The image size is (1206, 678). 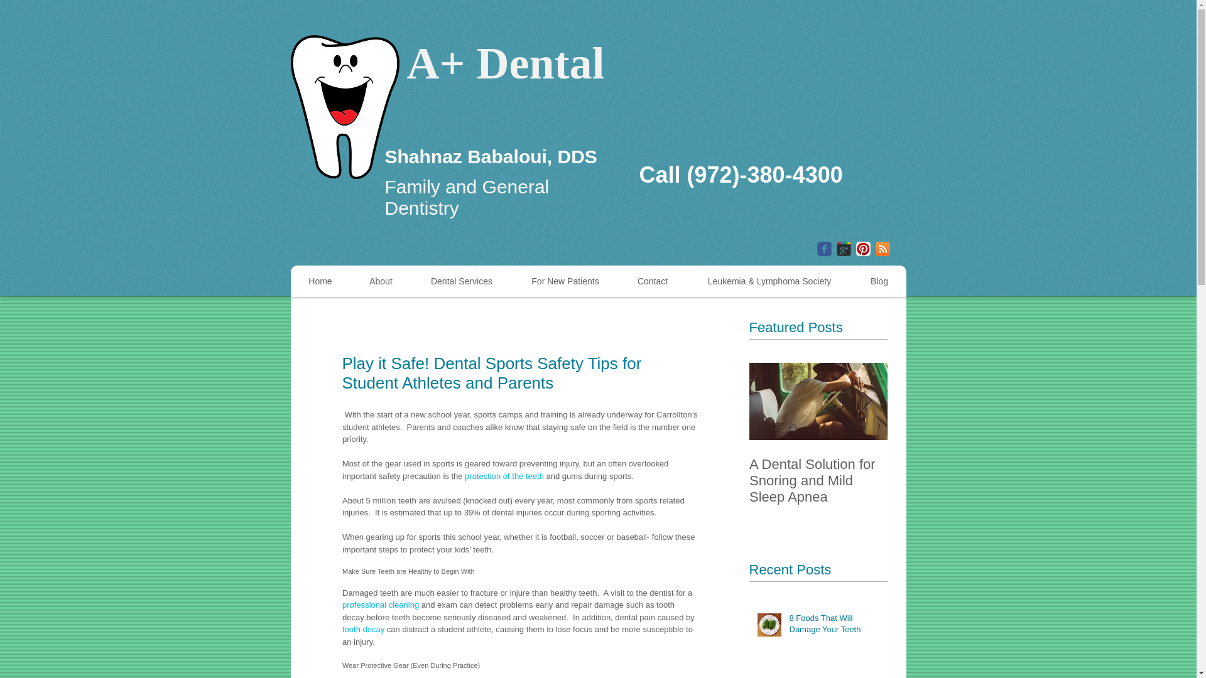 What do you see at coordinates (652, 281) in the screenshot?
I see `Contact` at bounding box center [652, 281].